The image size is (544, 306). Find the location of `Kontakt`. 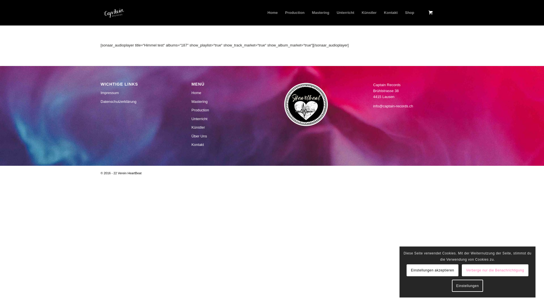

Kontakt is located at coordinates (391, 13).